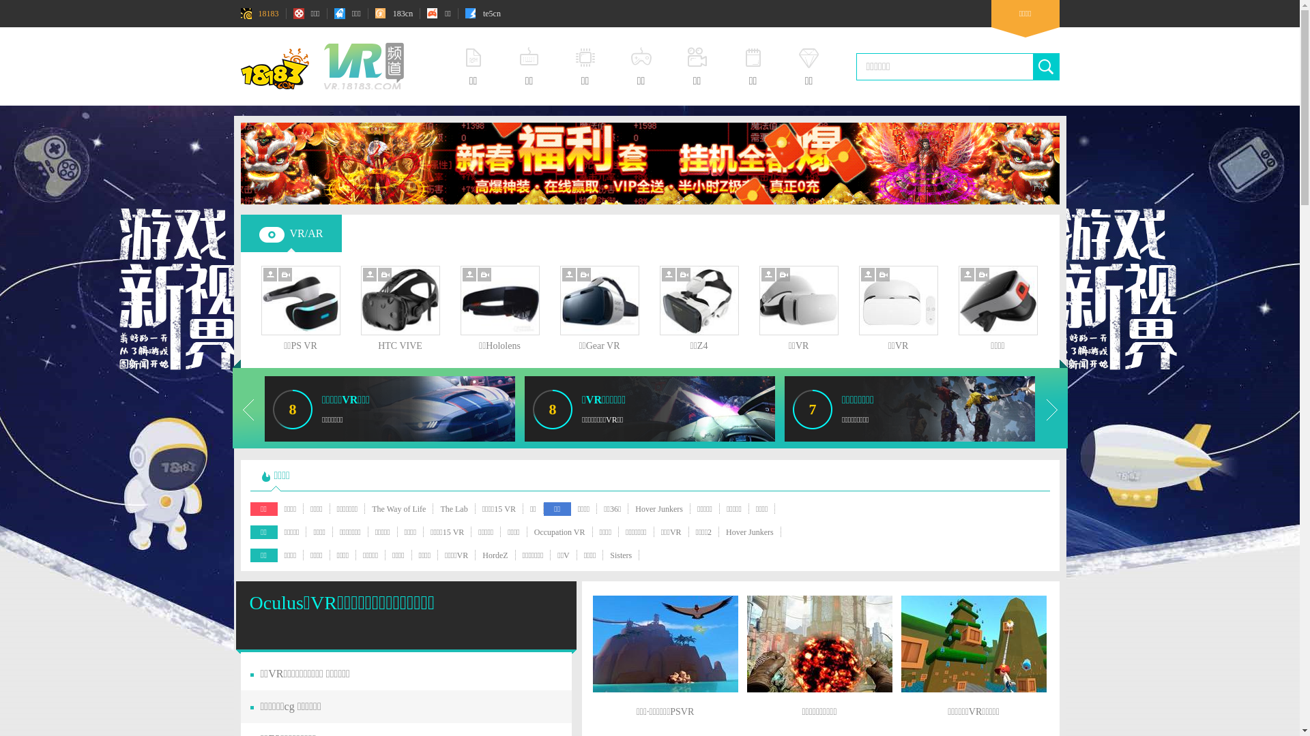 The height and width of the screenshot is (736, 1310). What do you see at coordinates (483, 14) in the screenshot?
I see `te5cn` at bounding box center [483, 14].